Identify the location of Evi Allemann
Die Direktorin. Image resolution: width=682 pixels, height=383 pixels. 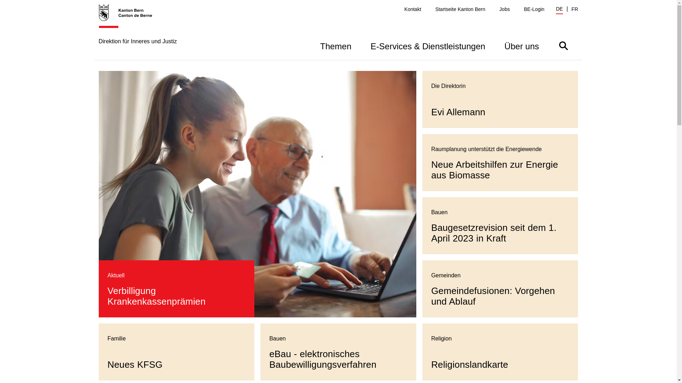
(500, 99).